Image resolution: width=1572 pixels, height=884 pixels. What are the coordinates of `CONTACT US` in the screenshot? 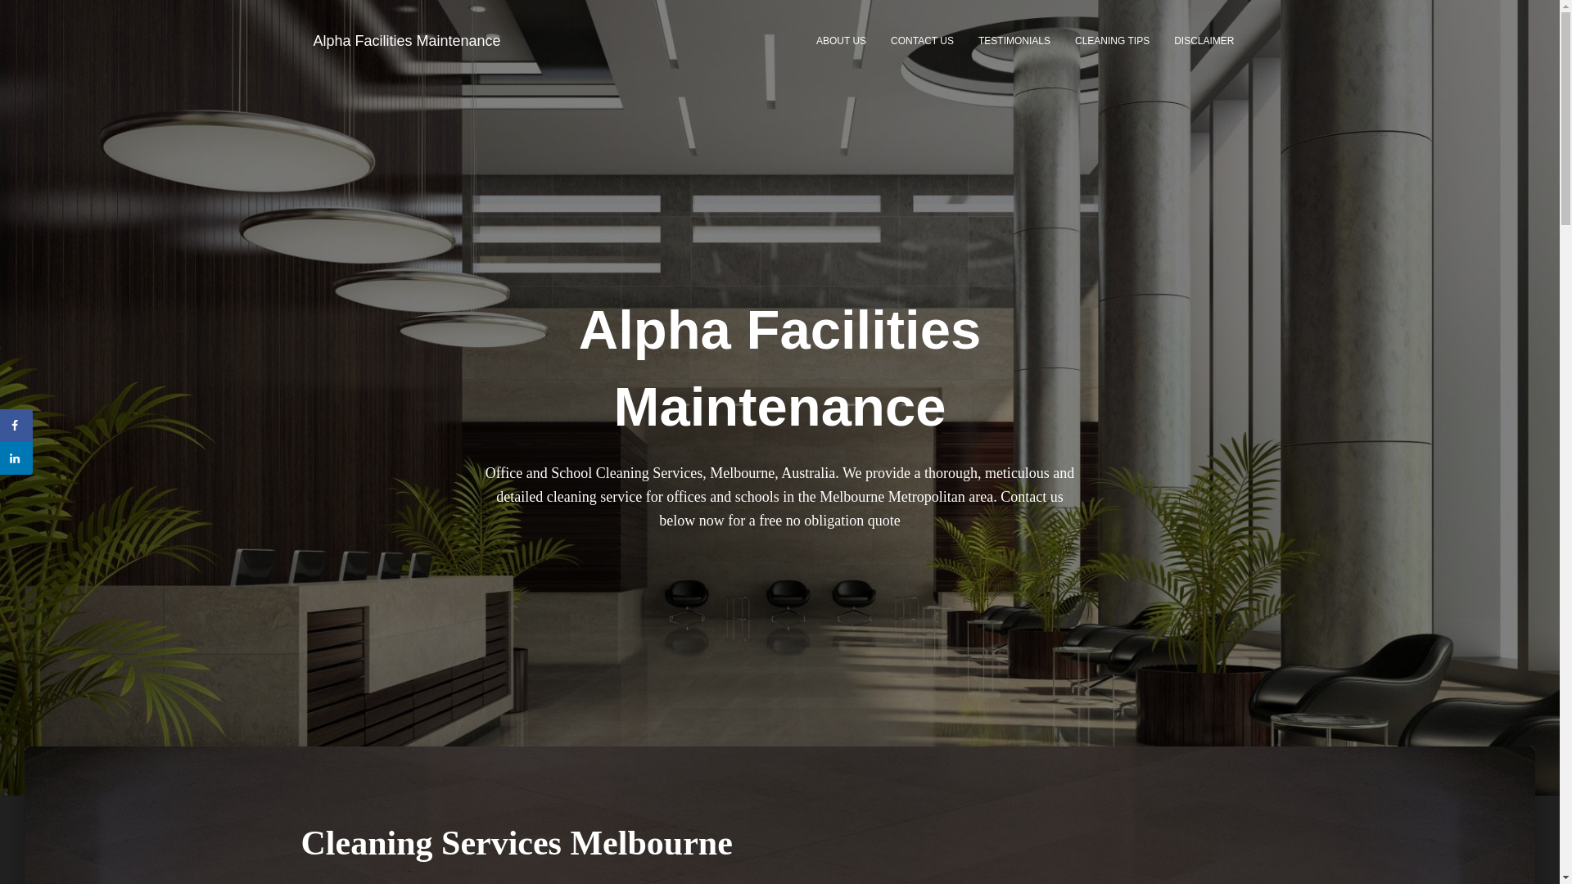 It's located at (922, 40).